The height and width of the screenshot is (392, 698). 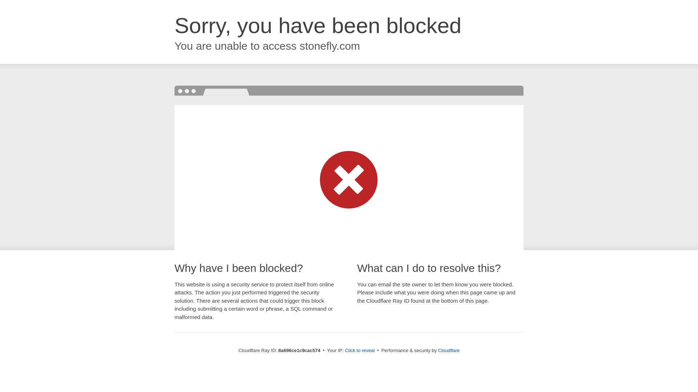 What do you see at coordinates (360, 351) in the screenshot?
I see `Click to reveal` at bounding box center [360, 351].